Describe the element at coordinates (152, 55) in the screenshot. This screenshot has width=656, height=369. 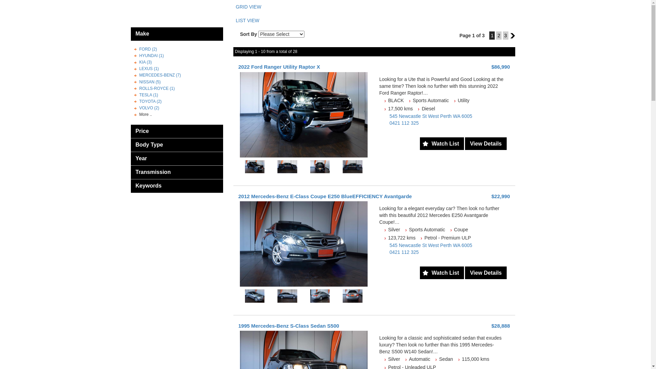
I see `HYUNDAI (1)` at that location.